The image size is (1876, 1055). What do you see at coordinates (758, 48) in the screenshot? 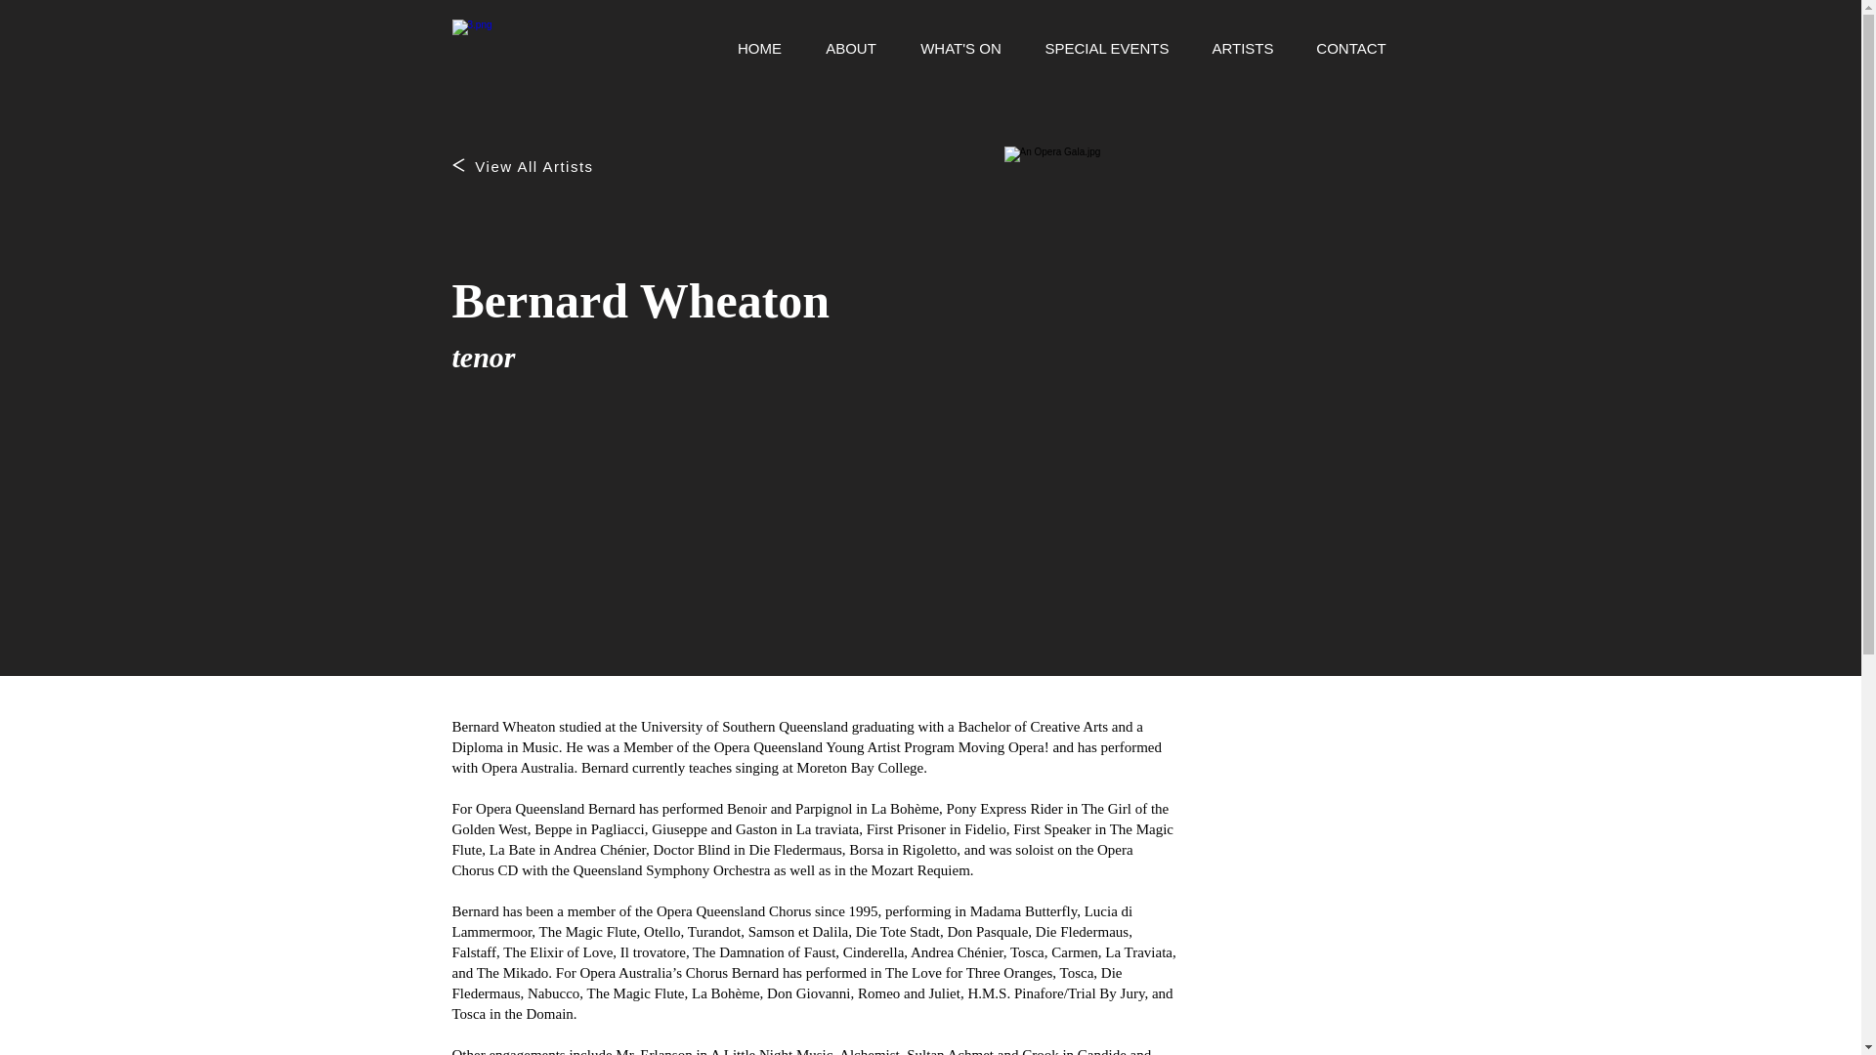
I see `HOME` at bounding box center [758, 48].